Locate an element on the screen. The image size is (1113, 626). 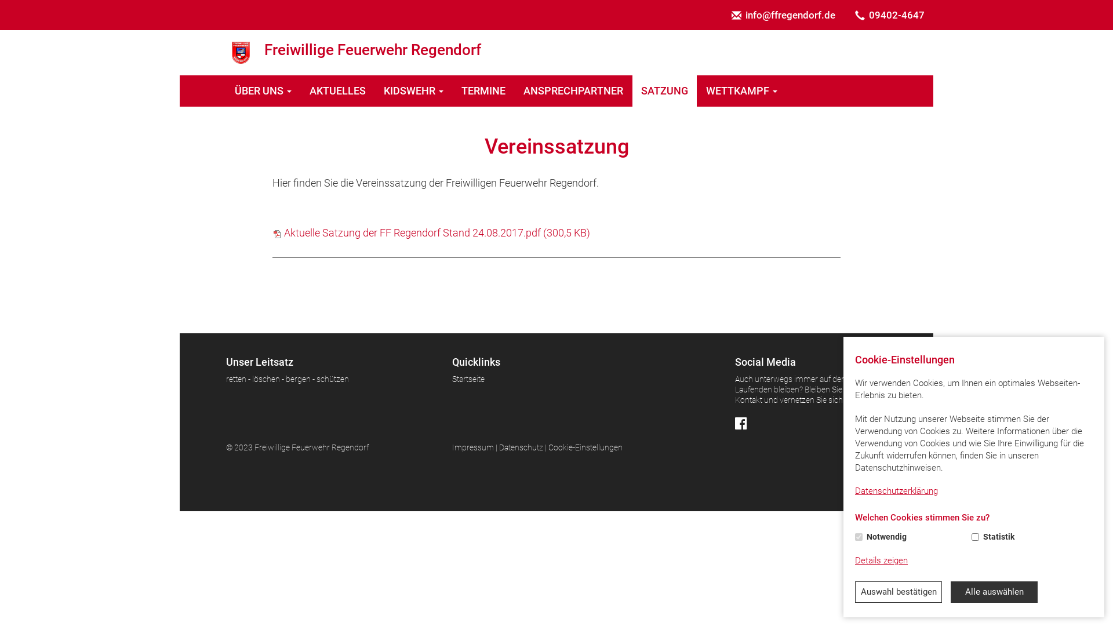
Freiwillige Feuerwehr Regendorf is located at coordinates (241, 53).